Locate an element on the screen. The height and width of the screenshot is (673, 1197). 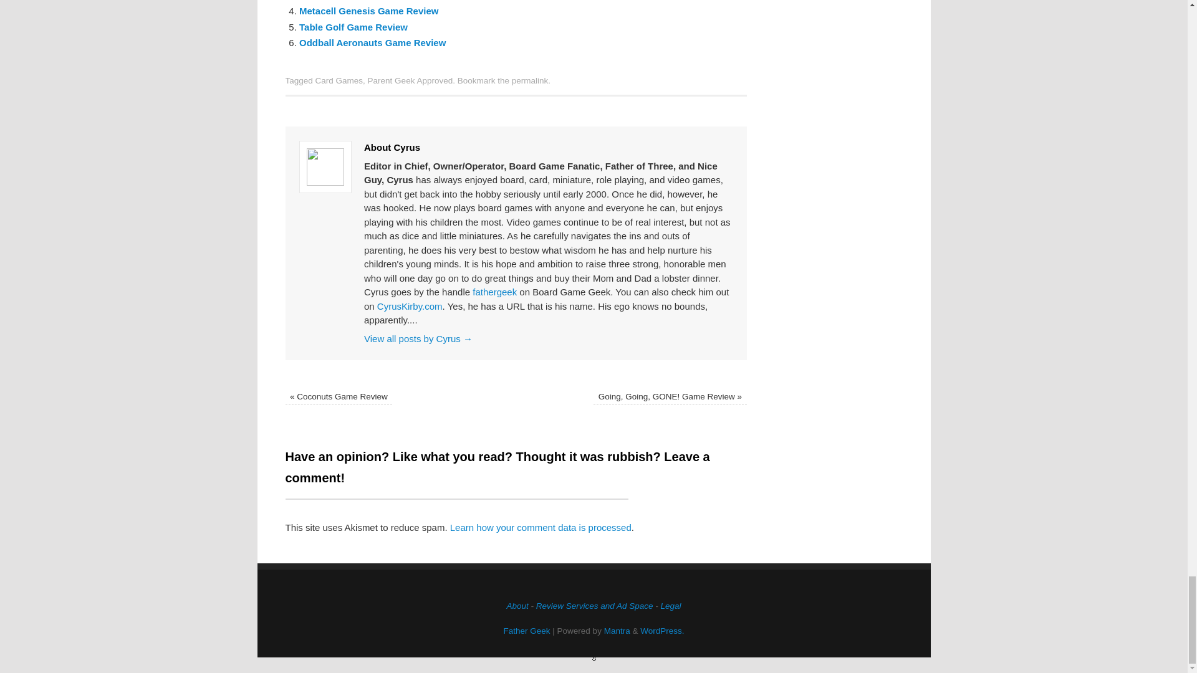
Metacell Genesis Game Review is located at coordinates (368, 10).